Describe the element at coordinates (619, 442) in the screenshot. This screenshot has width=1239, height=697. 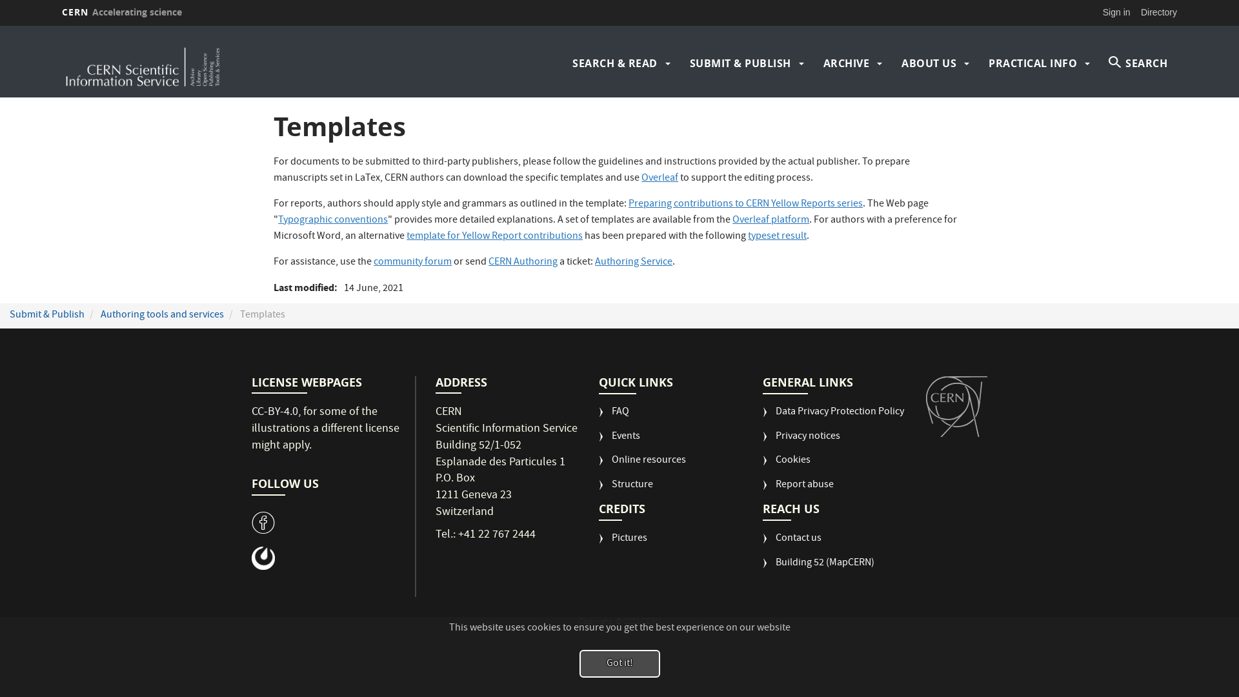
I see `Events` at that location.